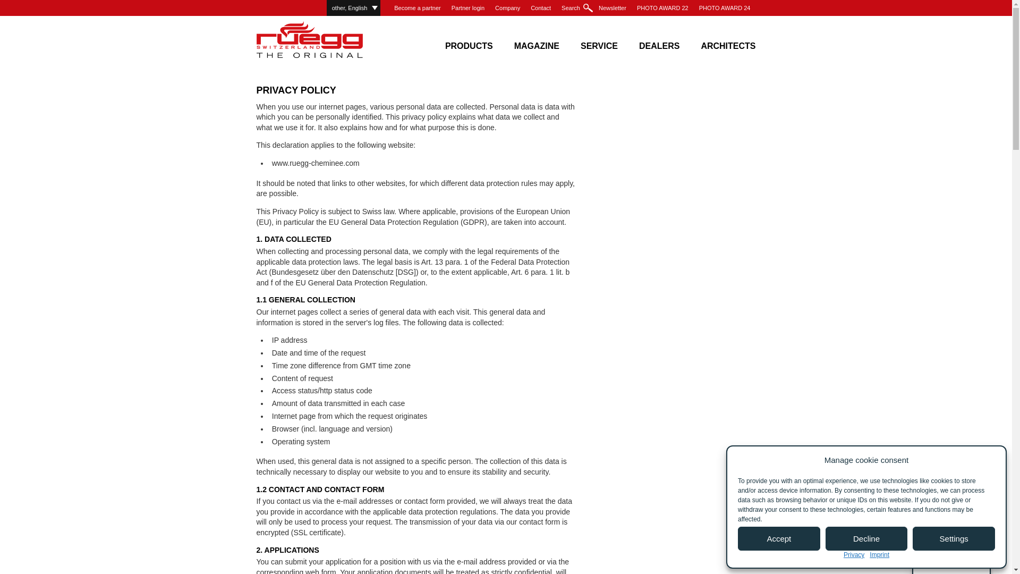 This screenshot has width=1020, height=574. I want to click on Contact, so click(540, 8).